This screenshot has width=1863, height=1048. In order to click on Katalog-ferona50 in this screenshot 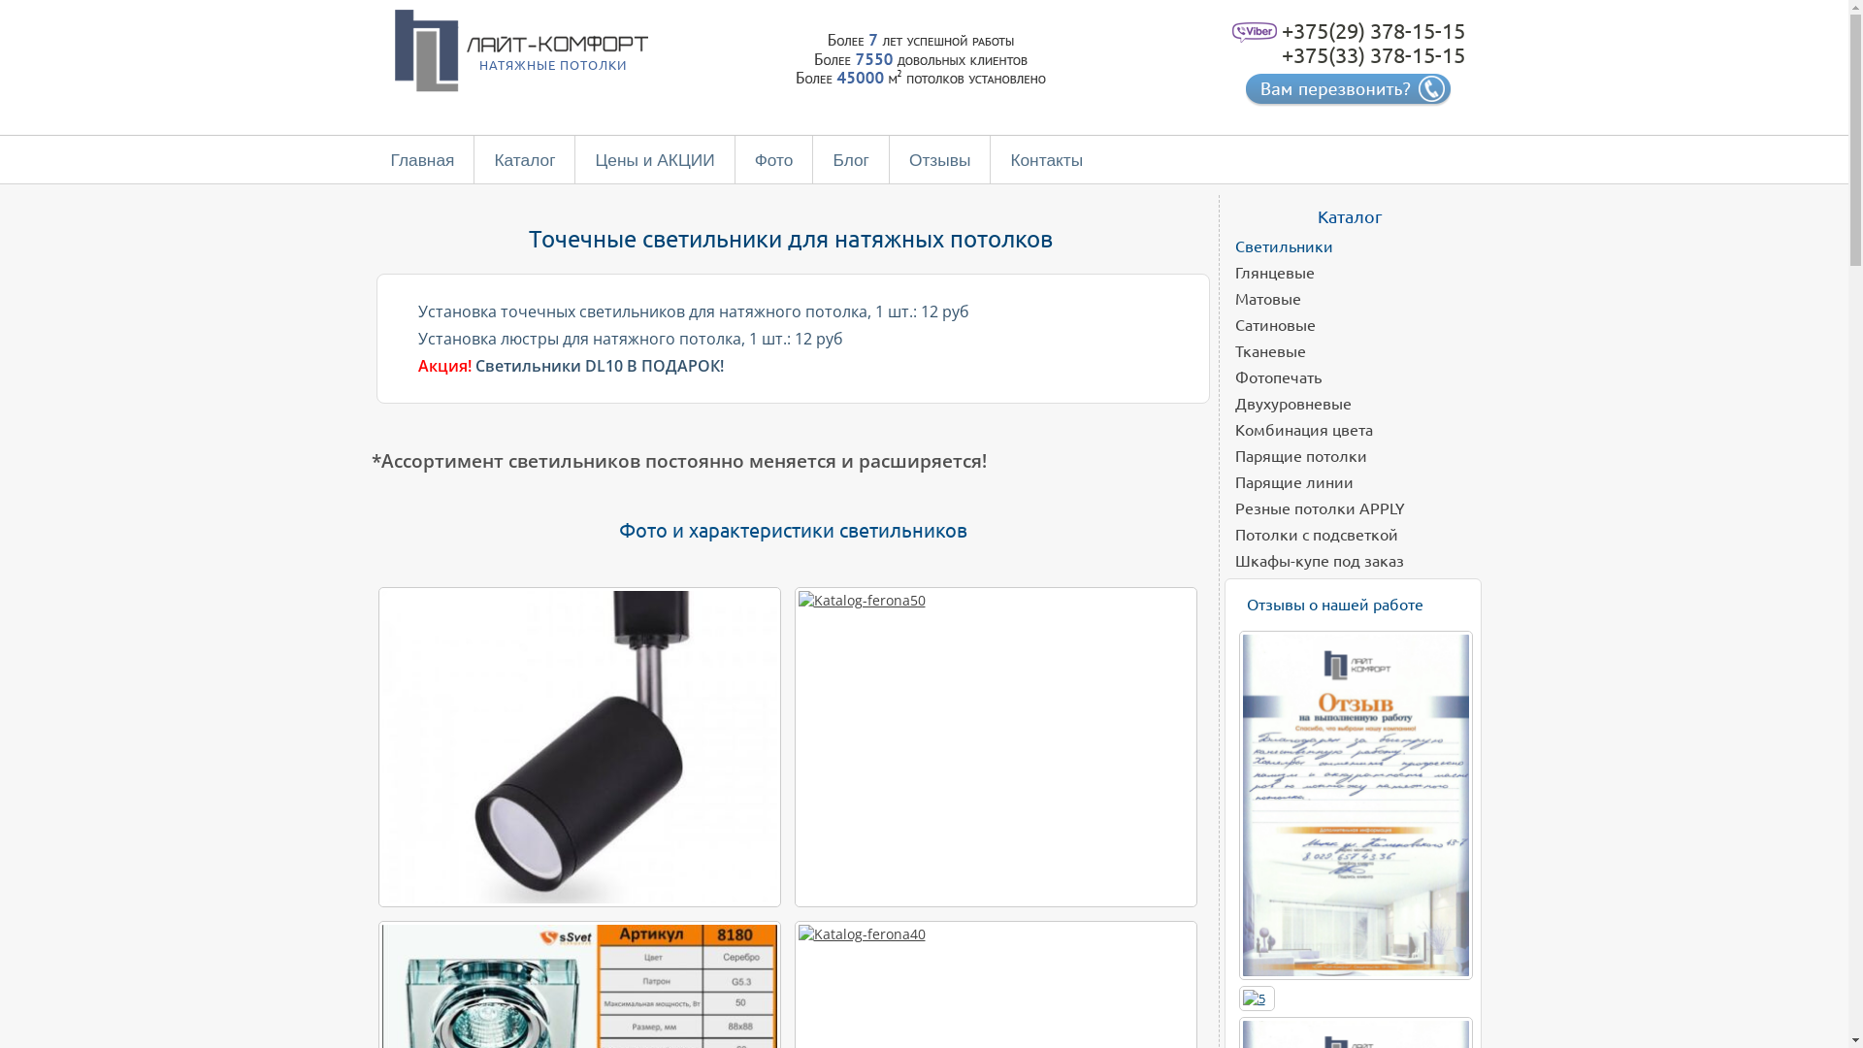, I will do `click(996, 747)`.